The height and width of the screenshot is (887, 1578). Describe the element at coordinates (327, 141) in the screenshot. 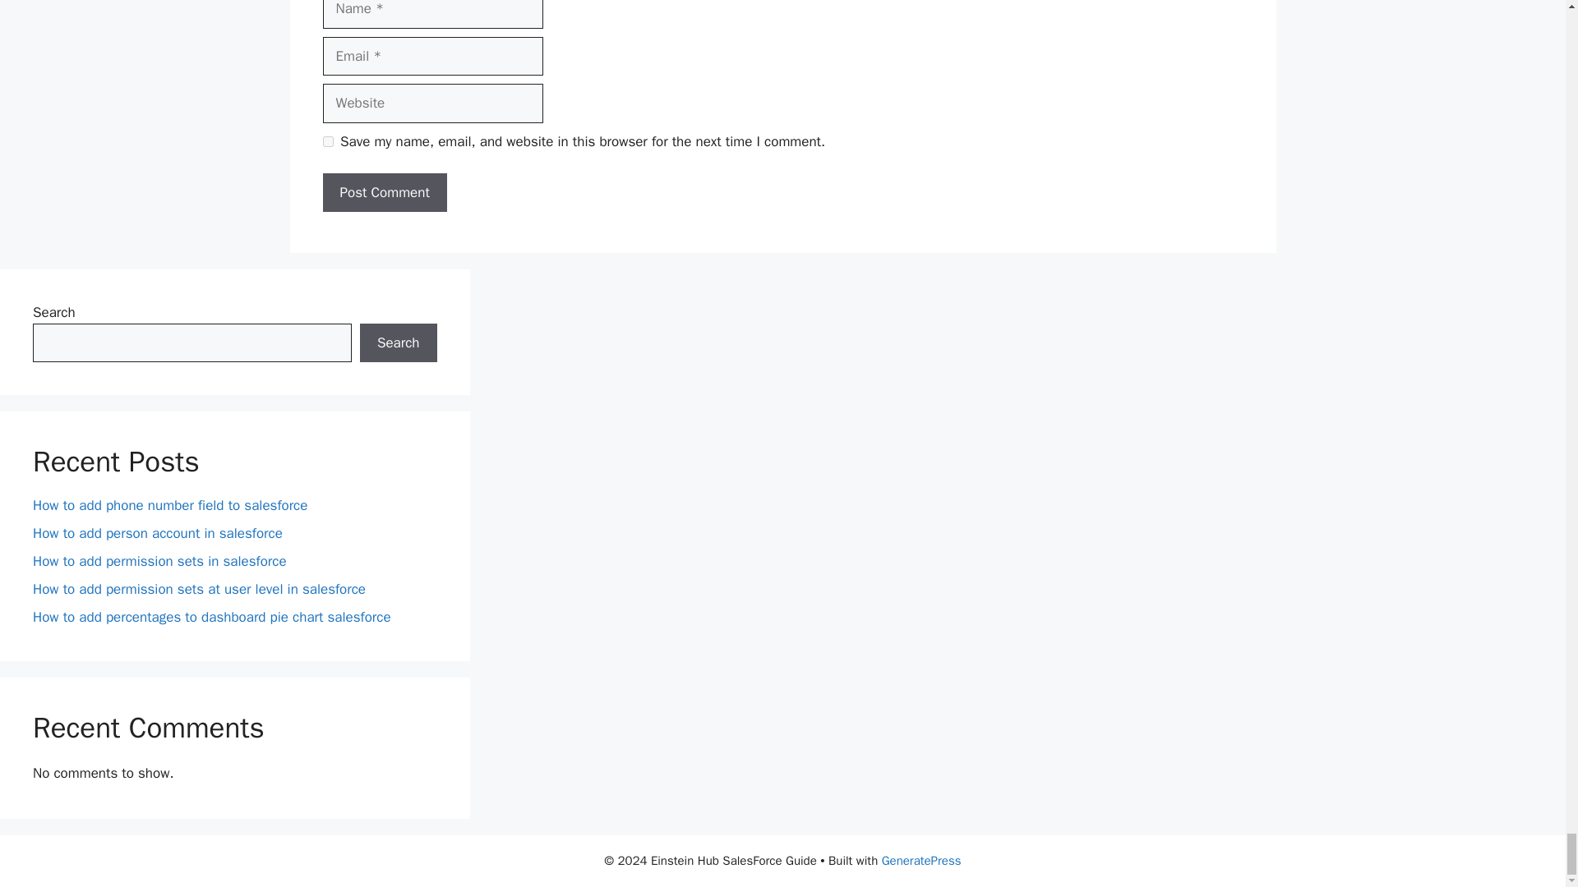

I see `yes` at that location.